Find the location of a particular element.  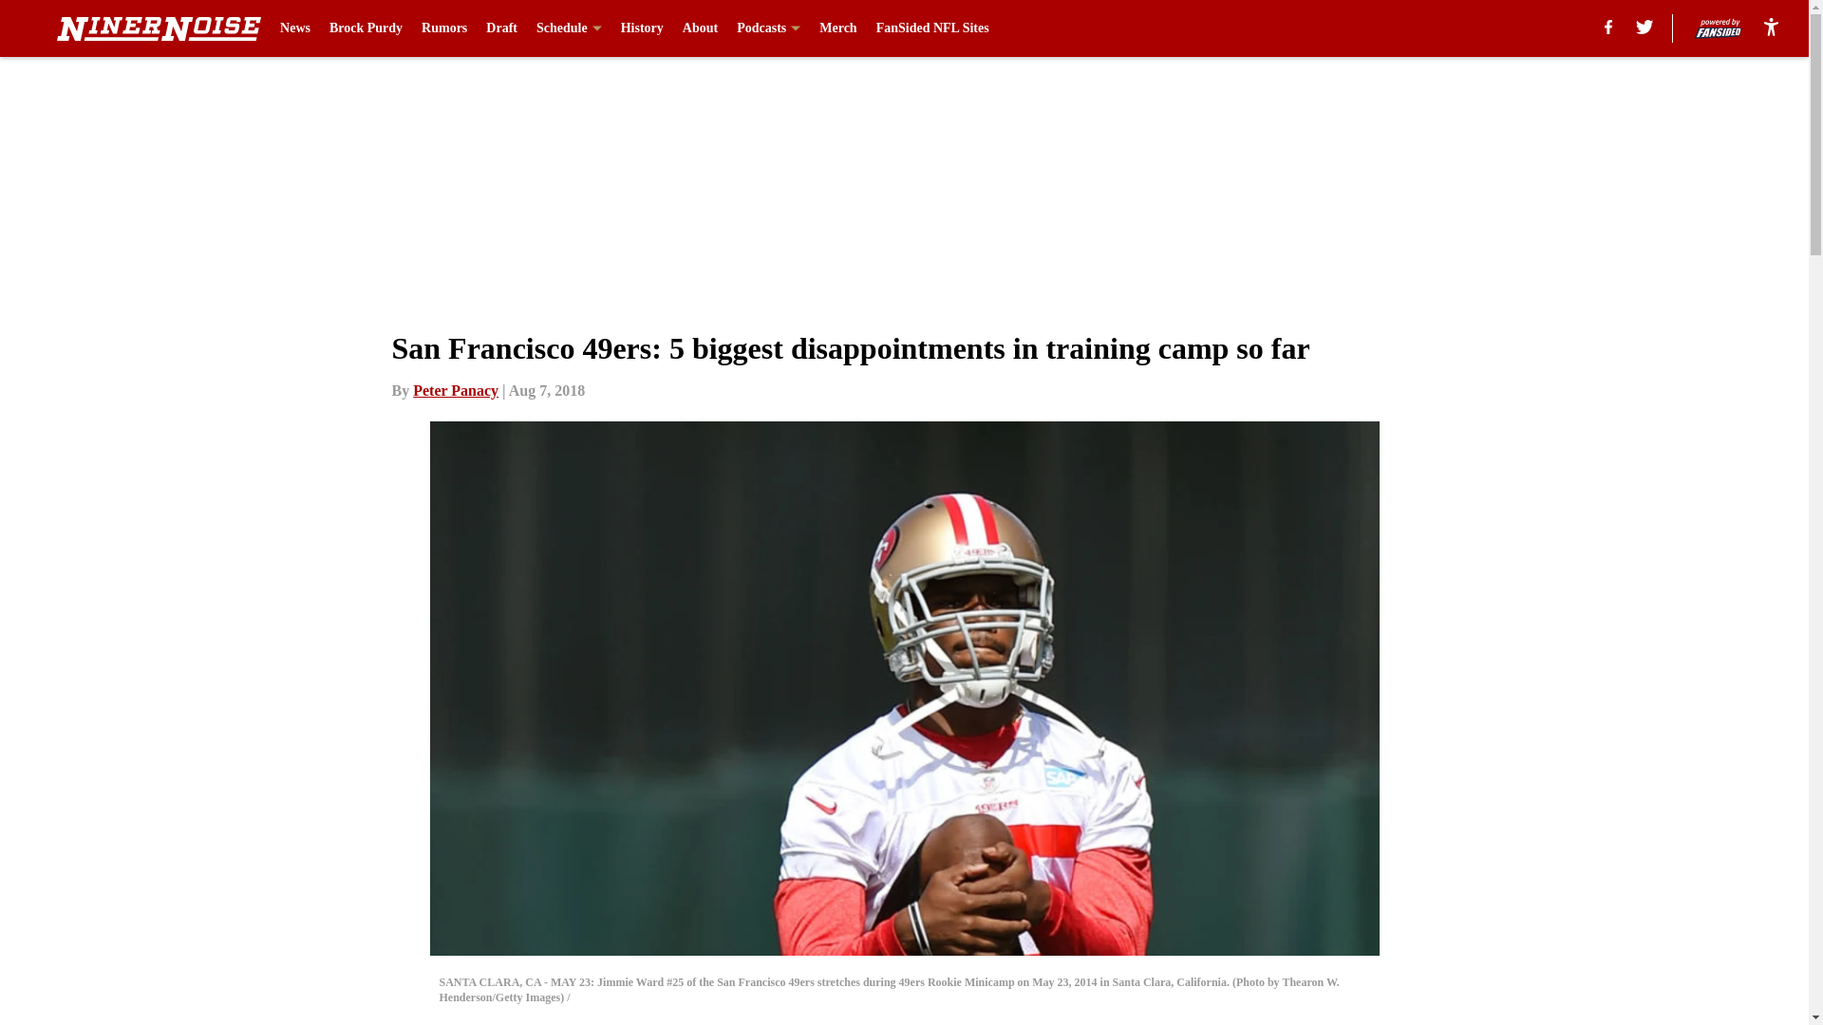

Peter Panacy is located at coordinates (456, 390).